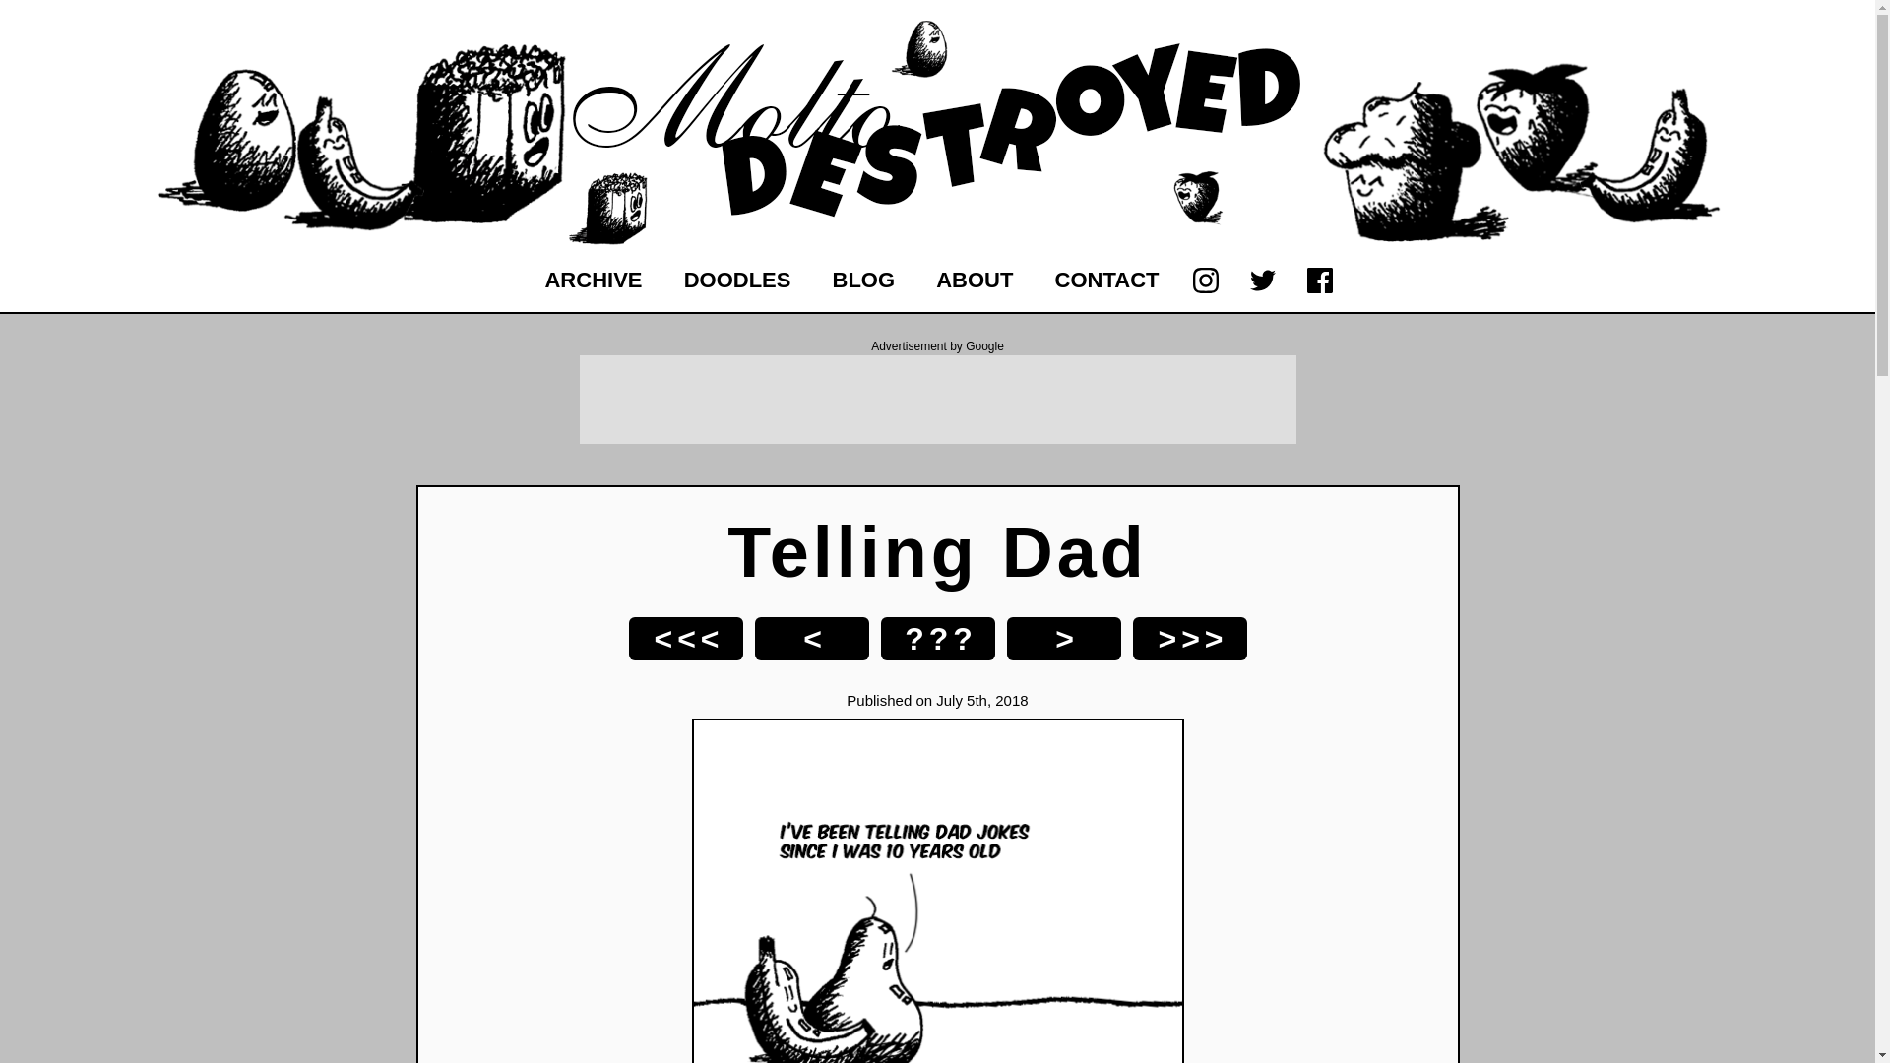  I want to click on moltoDESTROYED, so click(937, 222).